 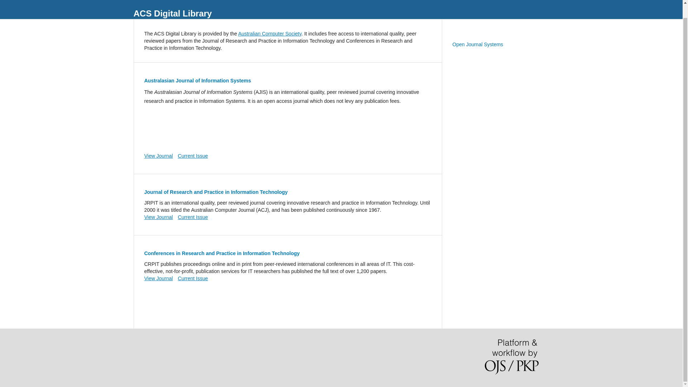 What do you see at coordinates (158, 217) in the screenshot?
I see `View Journal` at bounding box center [158, 217].